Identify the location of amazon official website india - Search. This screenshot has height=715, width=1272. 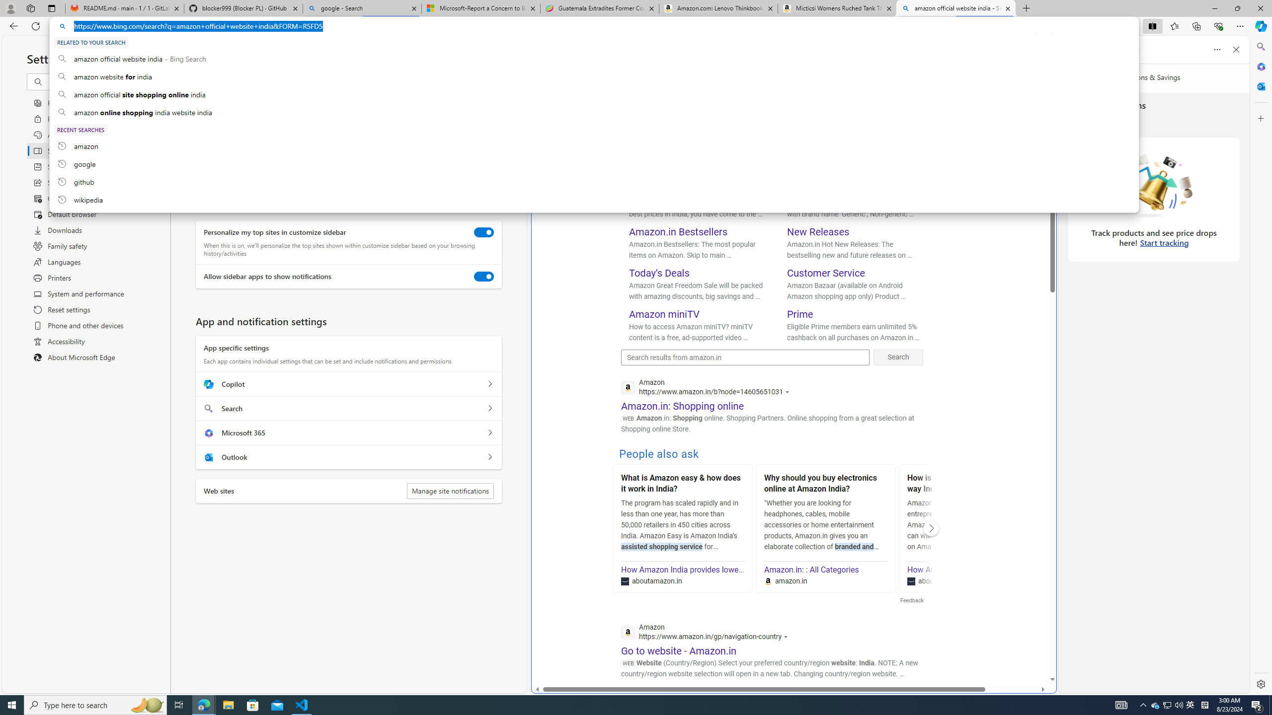
(956, 8).